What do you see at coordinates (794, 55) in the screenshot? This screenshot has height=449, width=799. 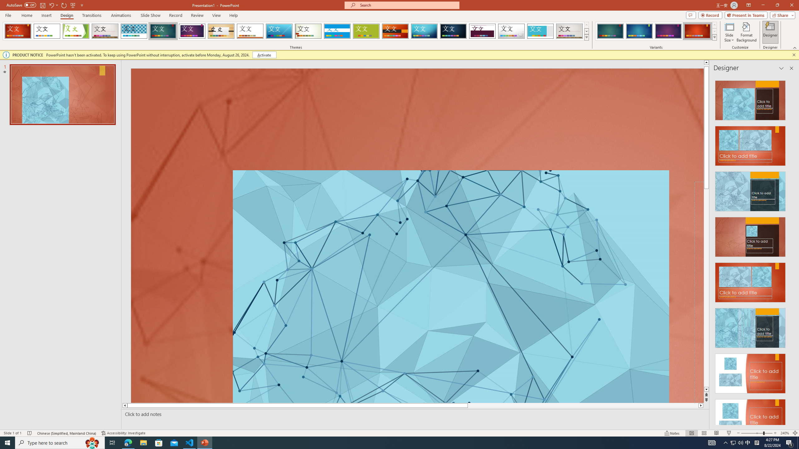 I see `Close this message` at bounding box center [794, 55].